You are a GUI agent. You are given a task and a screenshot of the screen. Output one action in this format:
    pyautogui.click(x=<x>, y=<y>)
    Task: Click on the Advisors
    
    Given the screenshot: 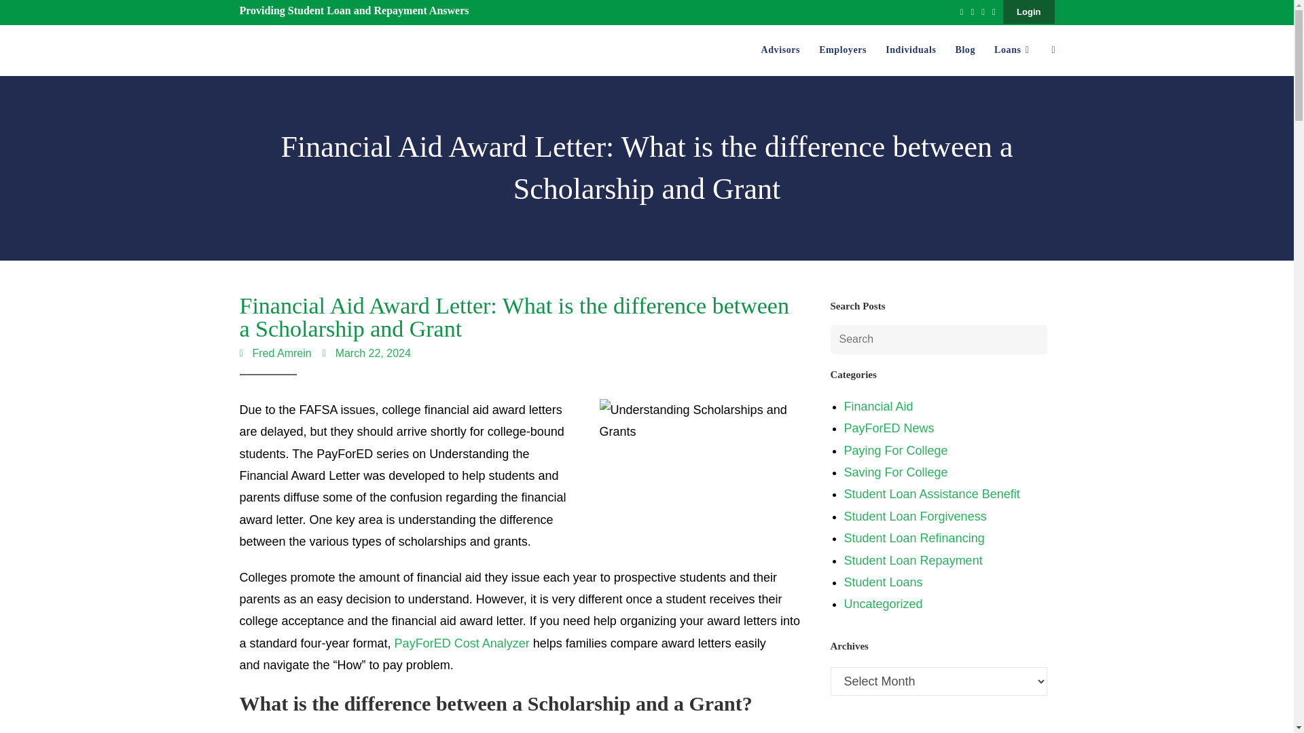 What is the action you would take?
    pyautogui.click(x=780, y=50)
    